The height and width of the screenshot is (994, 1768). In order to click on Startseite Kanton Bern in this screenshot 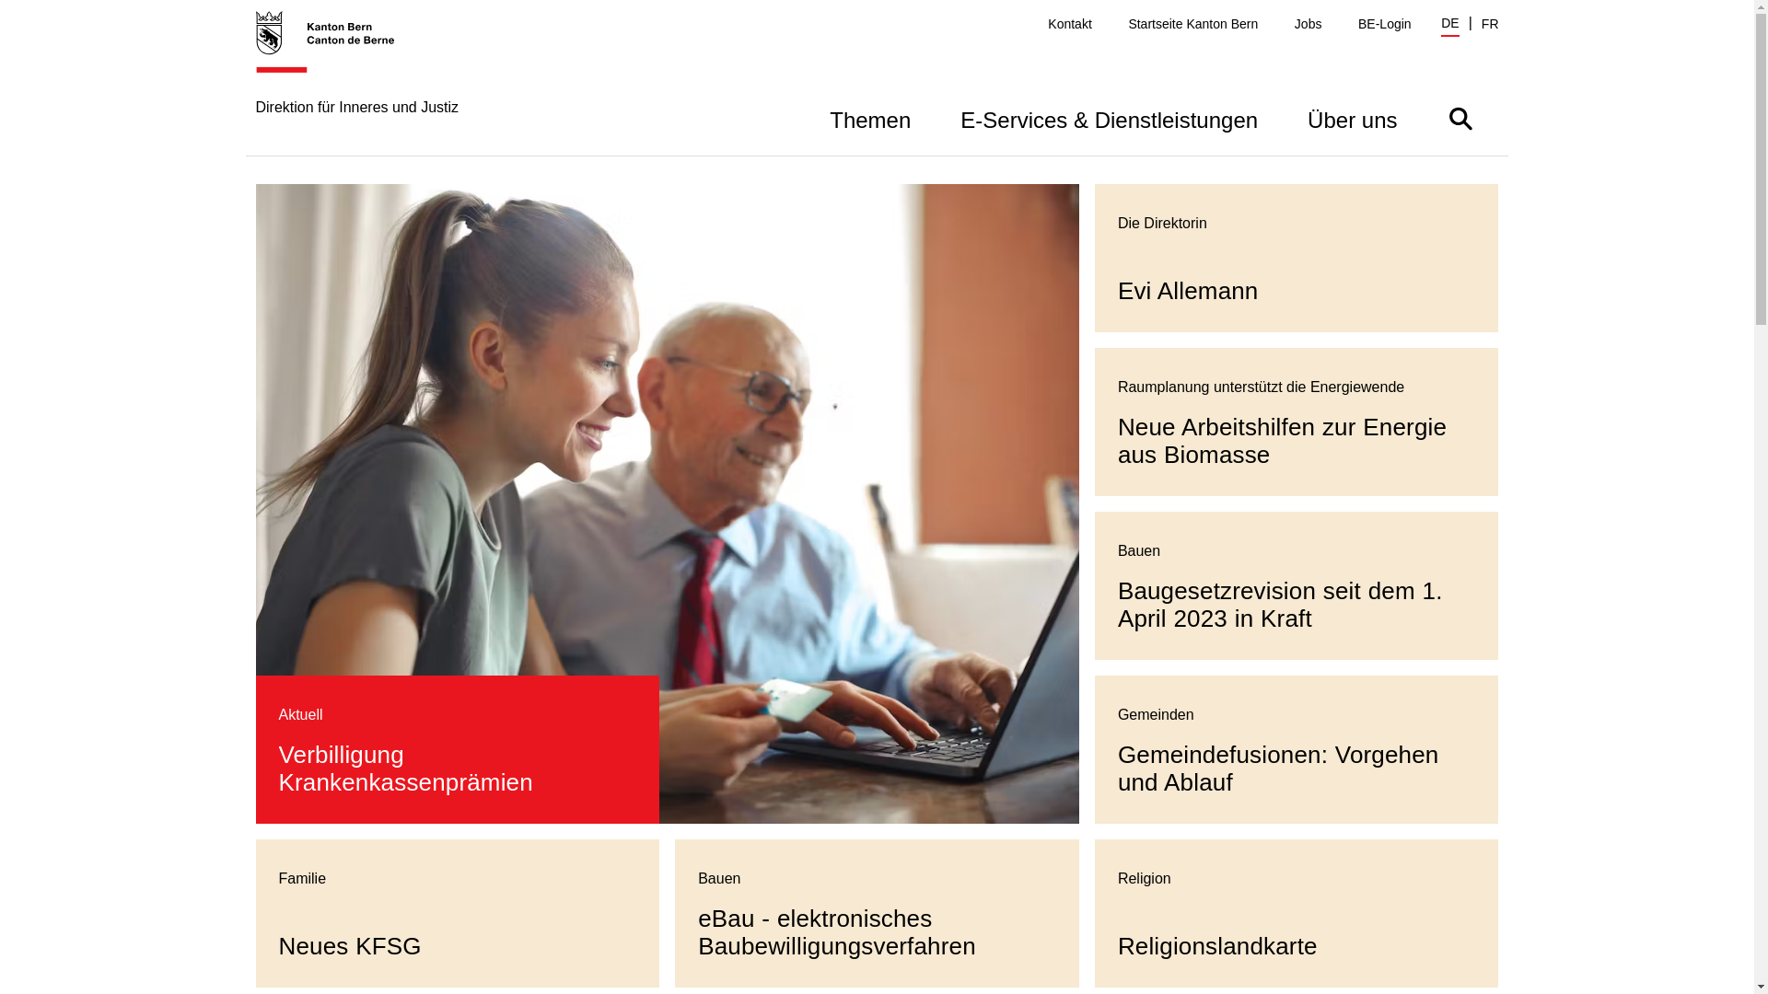, I will do `click(1193, 24)`.